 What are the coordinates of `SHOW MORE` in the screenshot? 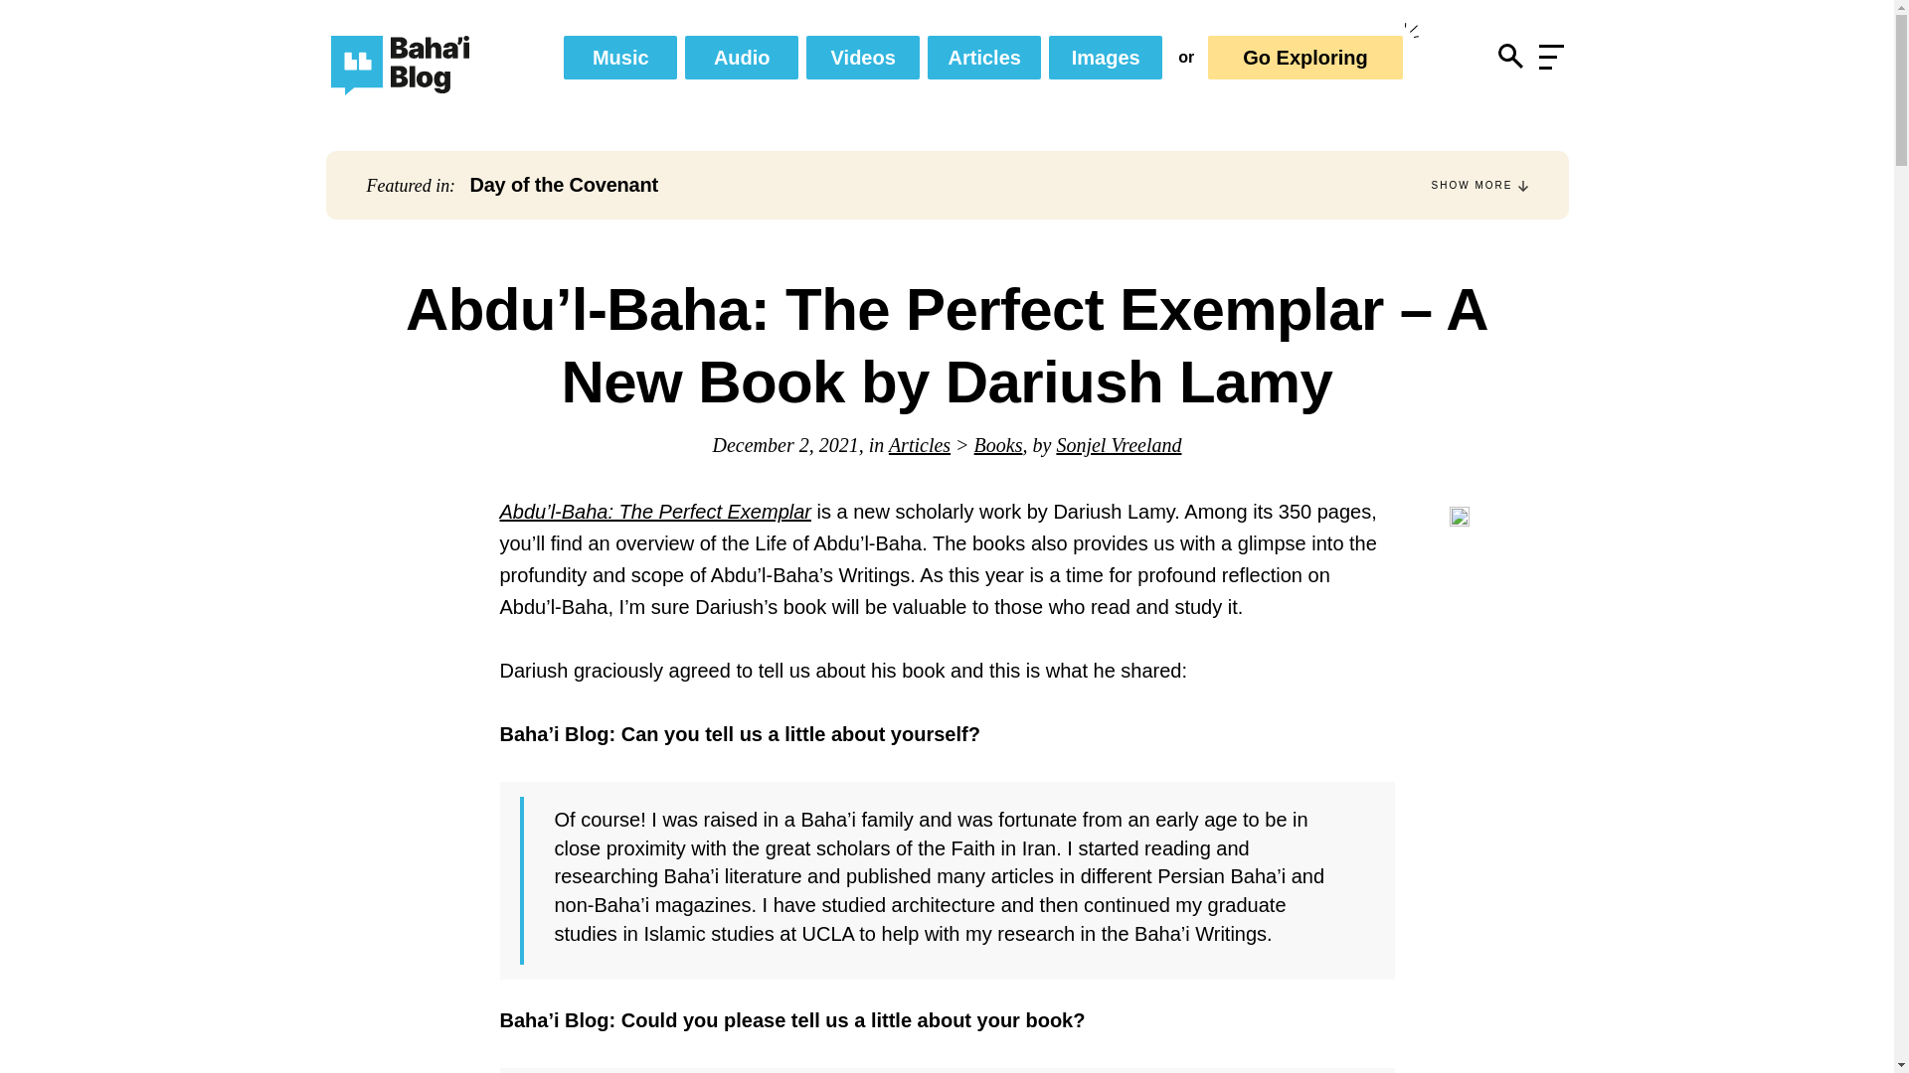 It's located at (1479, 185).